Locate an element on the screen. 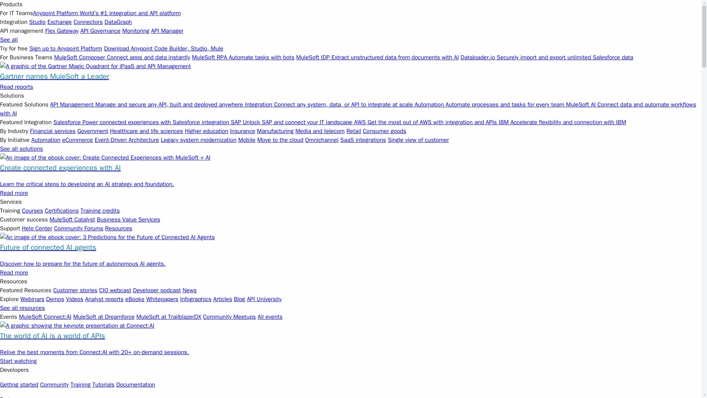  Monitoring is located at coordinates (136, 31).